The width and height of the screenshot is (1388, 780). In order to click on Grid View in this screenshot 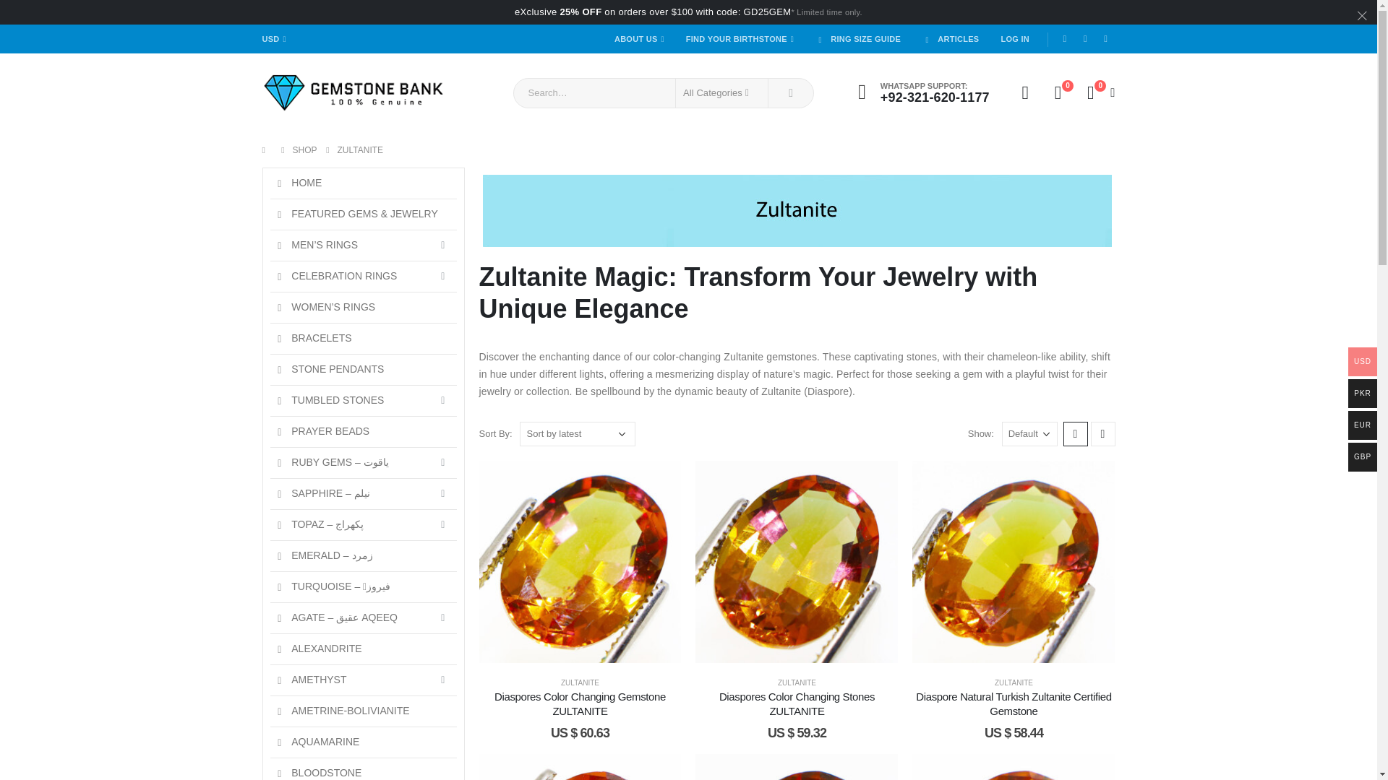, I will do `click(1074, 433)`.